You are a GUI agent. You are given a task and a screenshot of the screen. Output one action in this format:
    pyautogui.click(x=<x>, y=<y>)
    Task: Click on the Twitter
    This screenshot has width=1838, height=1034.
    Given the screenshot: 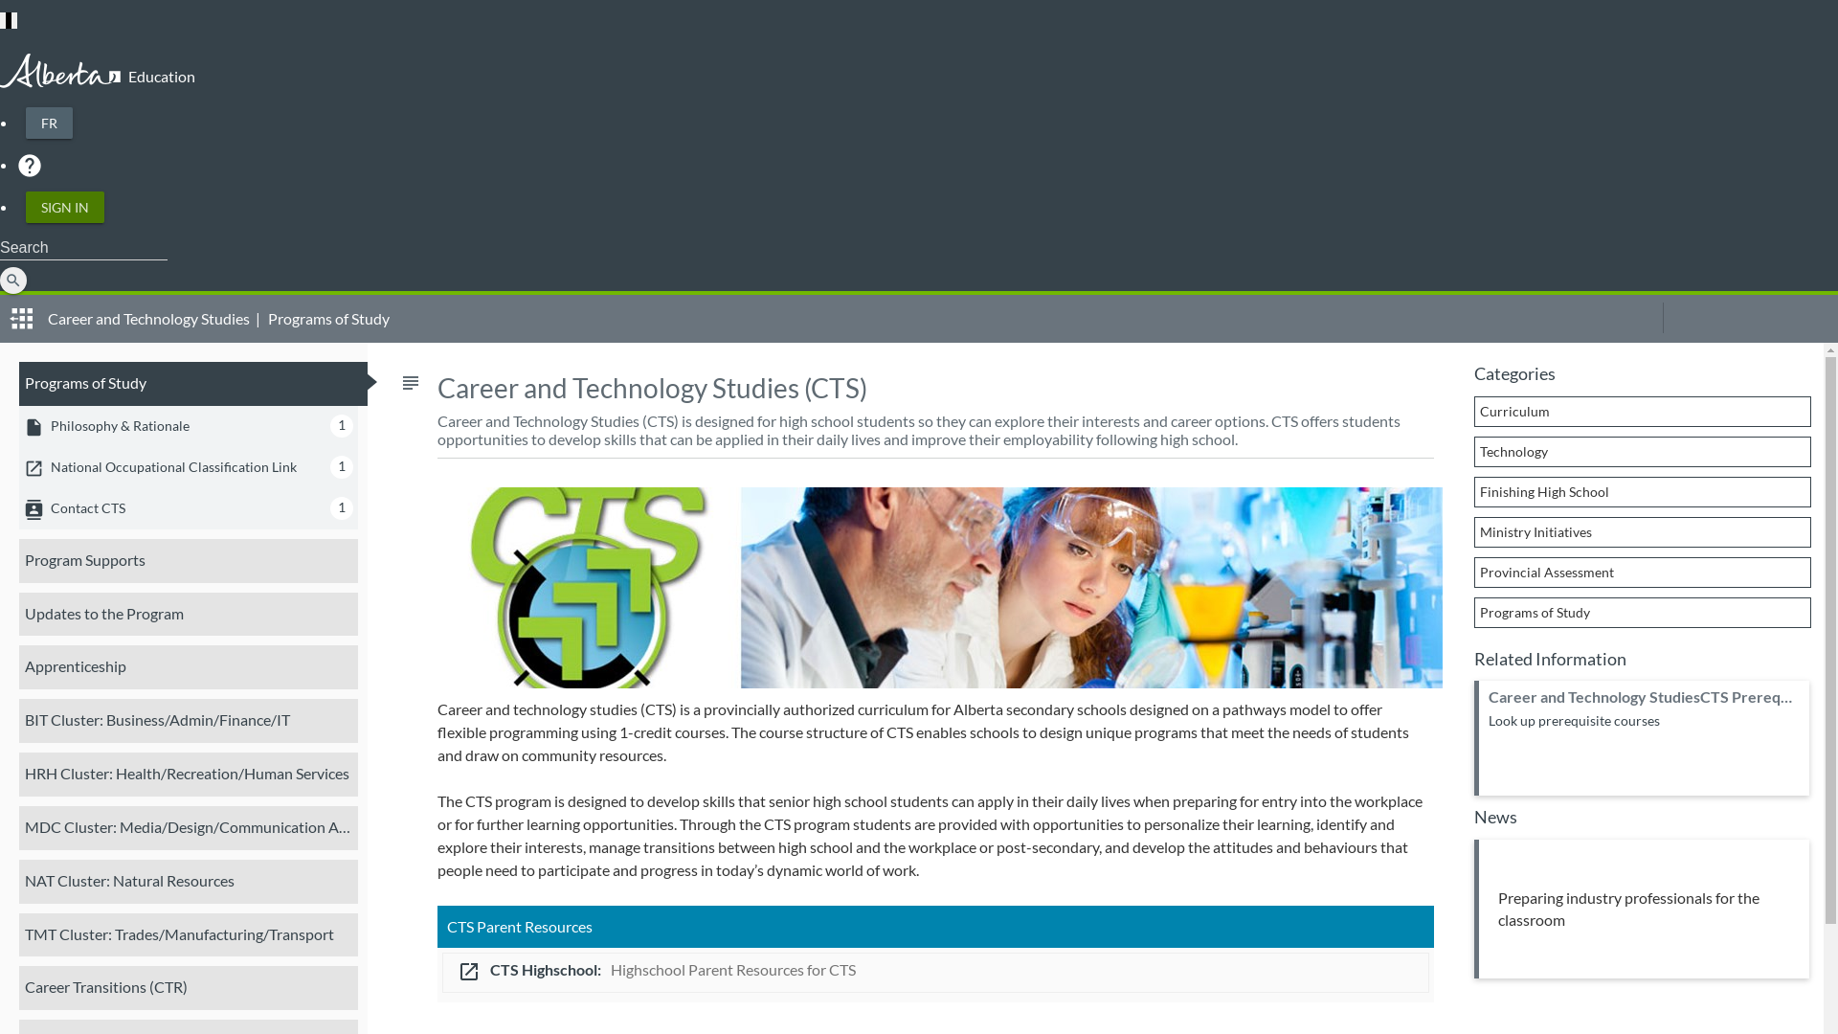 What is the action you would take?
    pyautogui.click(x=1727, y=318)
    